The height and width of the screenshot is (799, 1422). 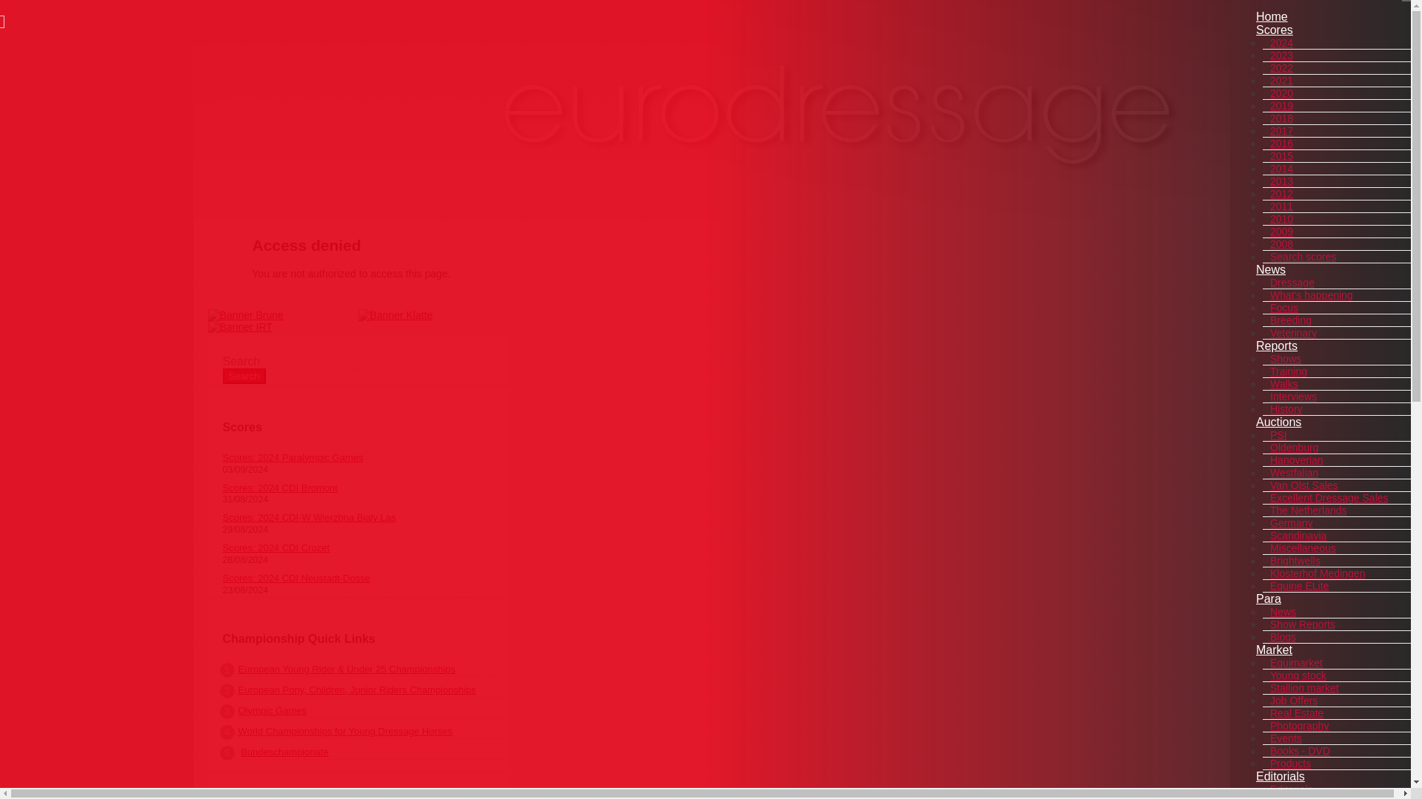 I want to click on Enter the terms you wish to search for., so click(x=364, y=361).